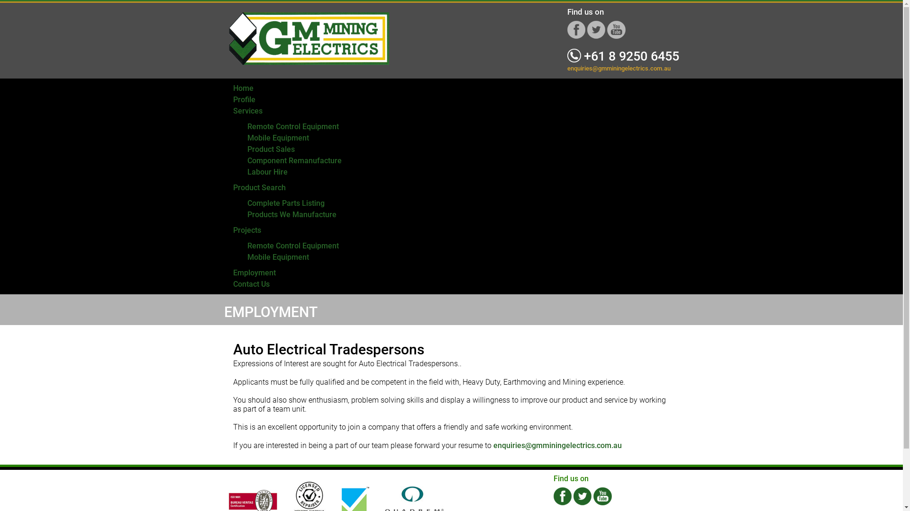 Image resolution: width=910 pixels, height=511 pixels. What do you see at coordinates (243, 88) in the screenshot?
I see `Home` at bounding box center [243, 88].